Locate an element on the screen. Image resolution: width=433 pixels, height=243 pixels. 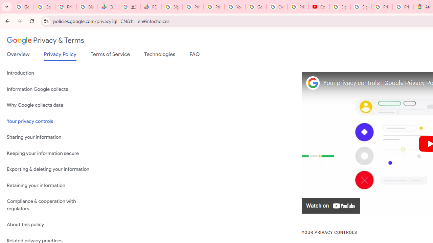
Your privacy controls is located at coordinates (51, 121).